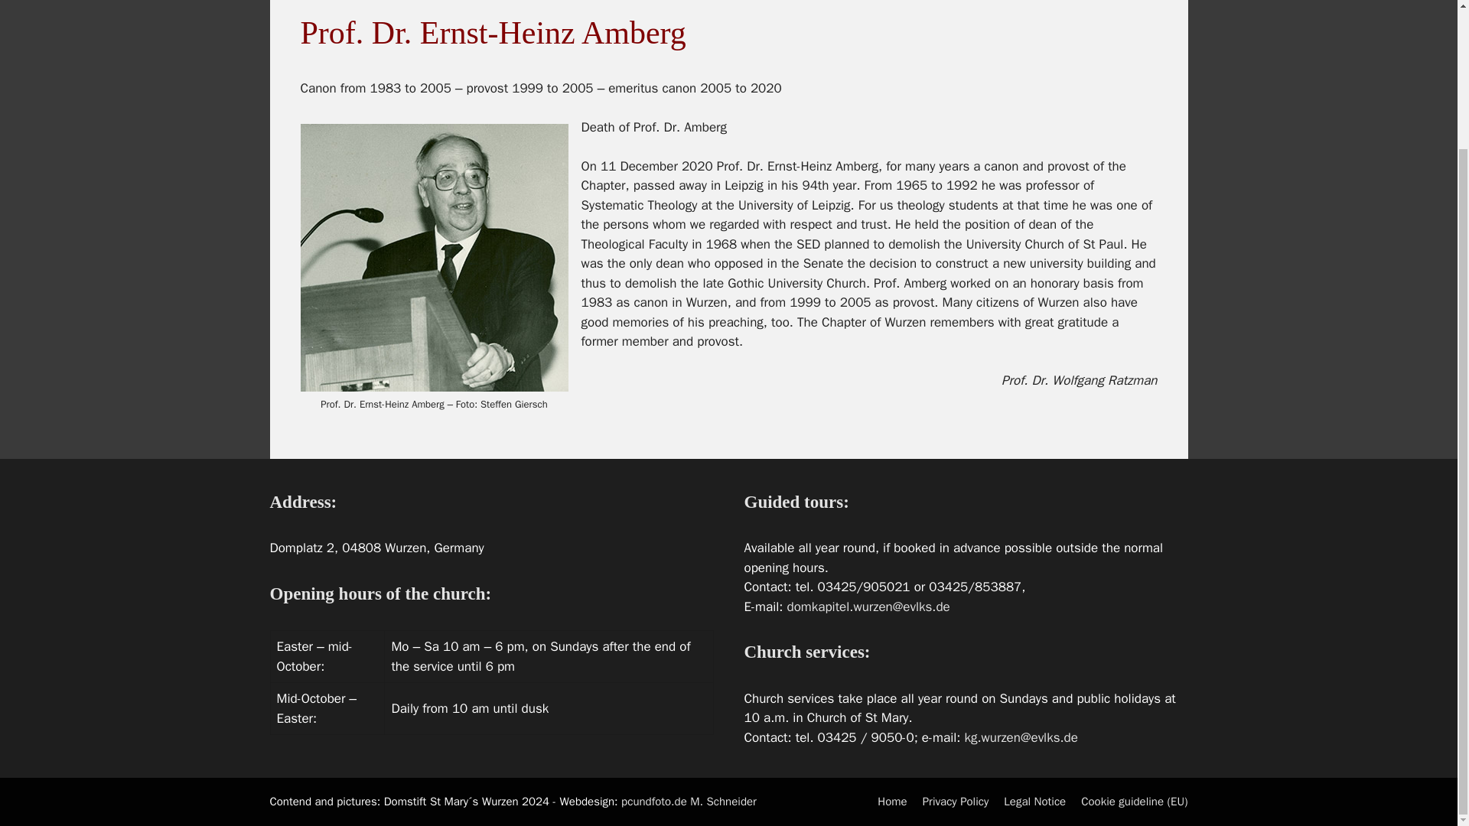 The height and width of the screenshot is (826, 1469). What do you see at coordinates (891, 802) in the screenshot?
I see `Home` at bounding box center [891, 802].